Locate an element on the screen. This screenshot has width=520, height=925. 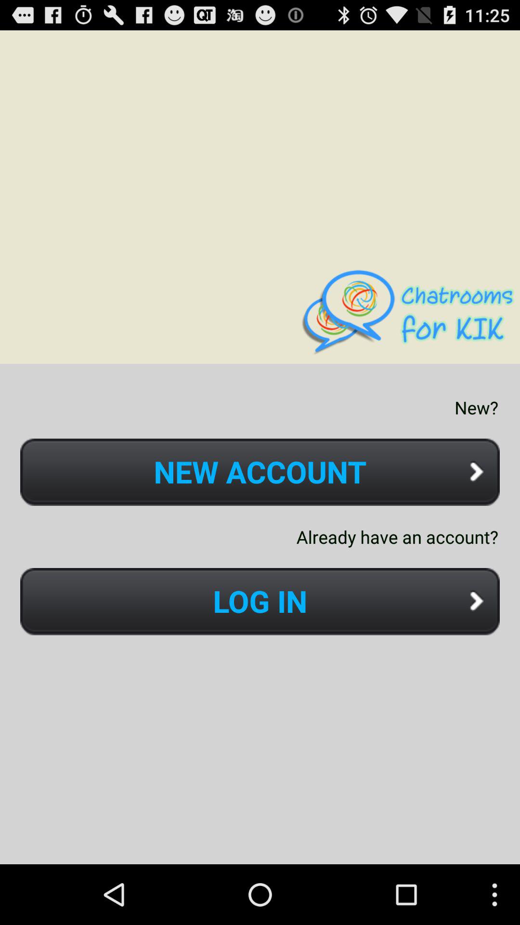
tap icon below the new? app is located at coordinates (260, 472).